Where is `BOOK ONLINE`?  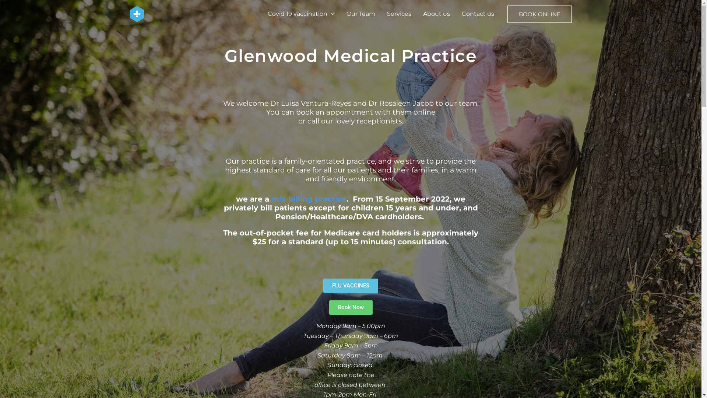
BOOK ONLINE is located at coordinates (540, 14).